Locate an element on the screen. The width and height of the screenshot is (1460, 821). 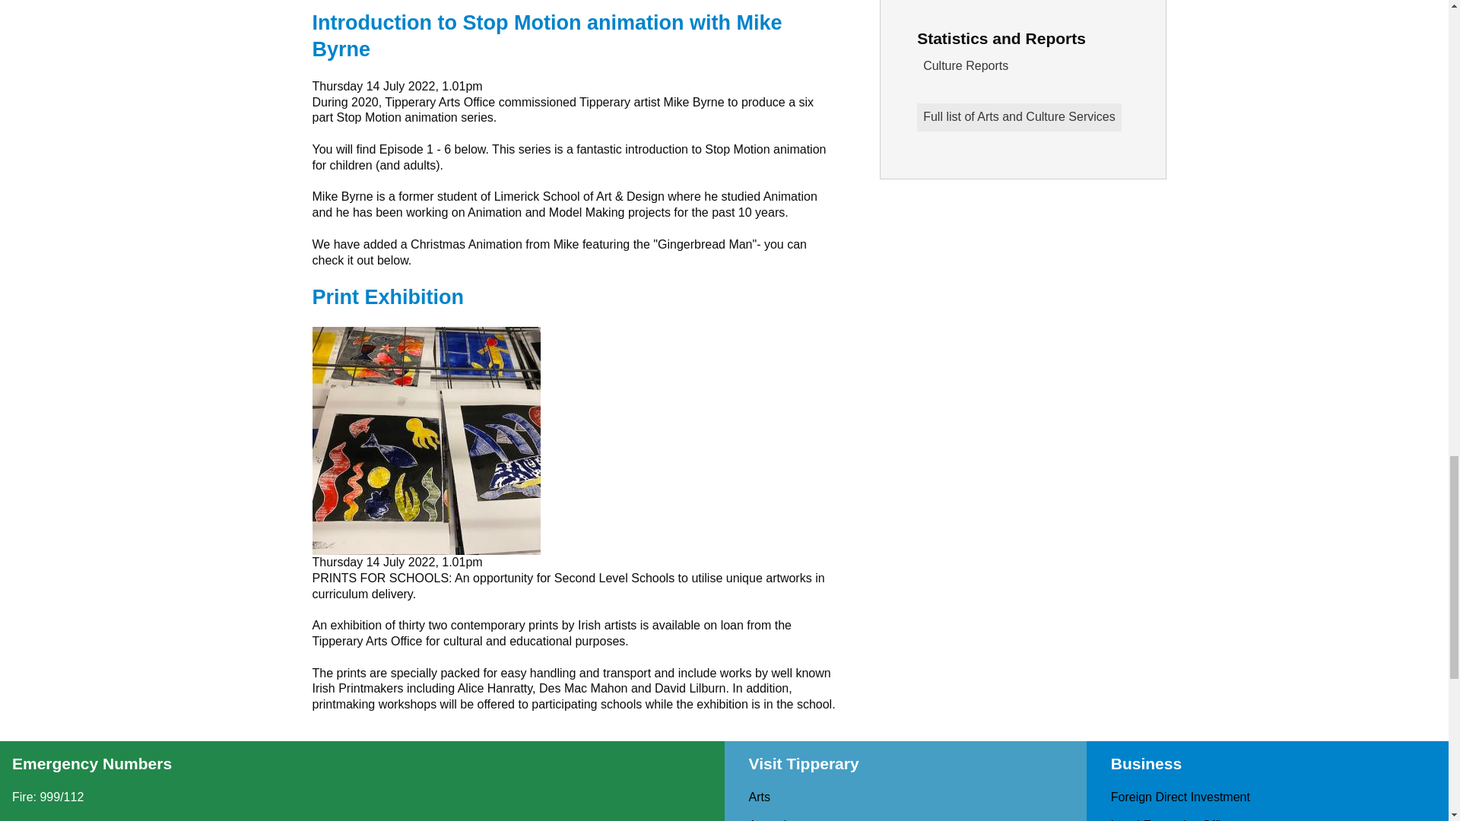
Introduction to Stop Motion animation with Mike Byrne is located at coordinates (546, 36).